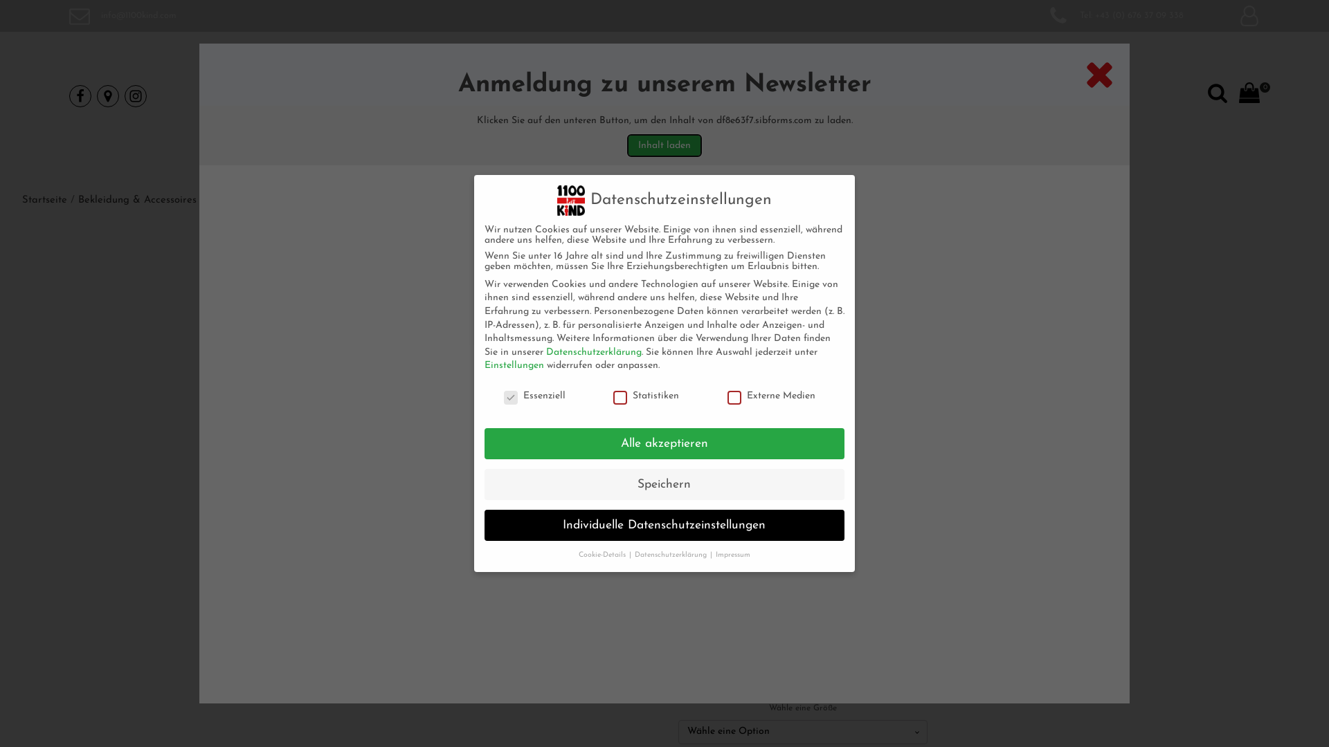 This screenshot has width=1329, height=747. I want to click on Kinderkleidung, so click(243, 201).